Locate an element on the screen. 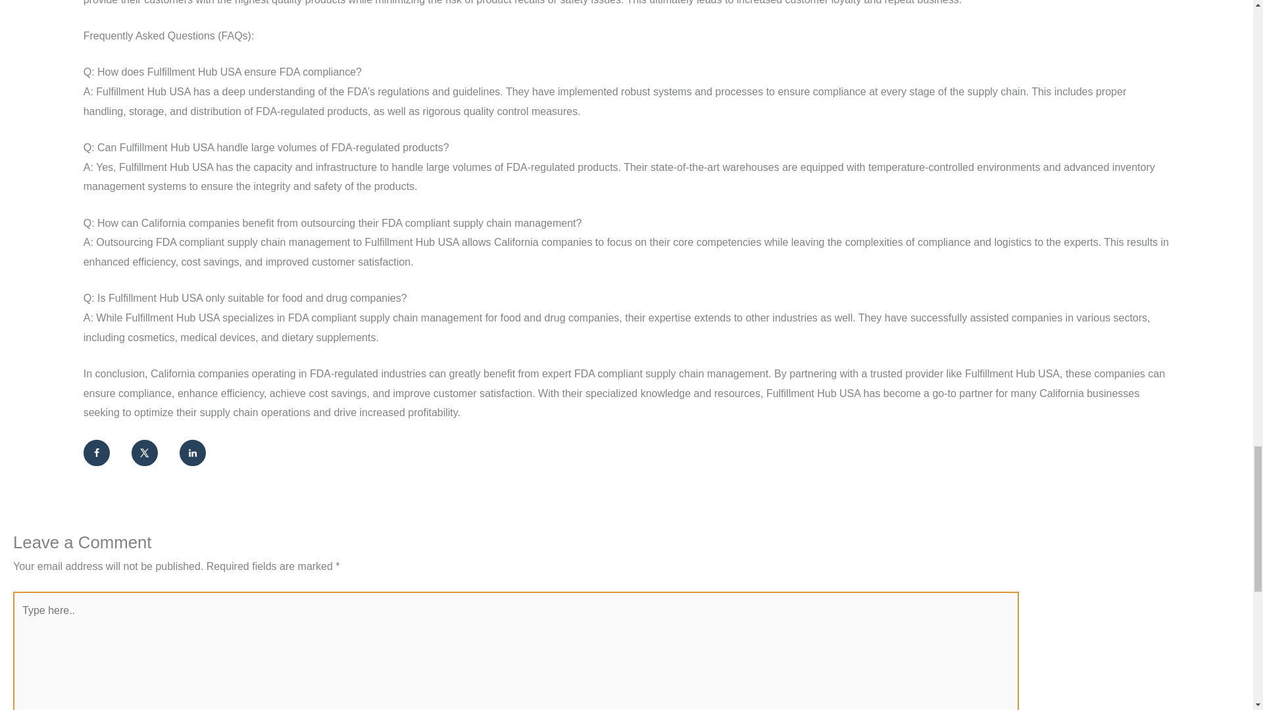  Share on LinkedIn is located at coordinates (192, 452).